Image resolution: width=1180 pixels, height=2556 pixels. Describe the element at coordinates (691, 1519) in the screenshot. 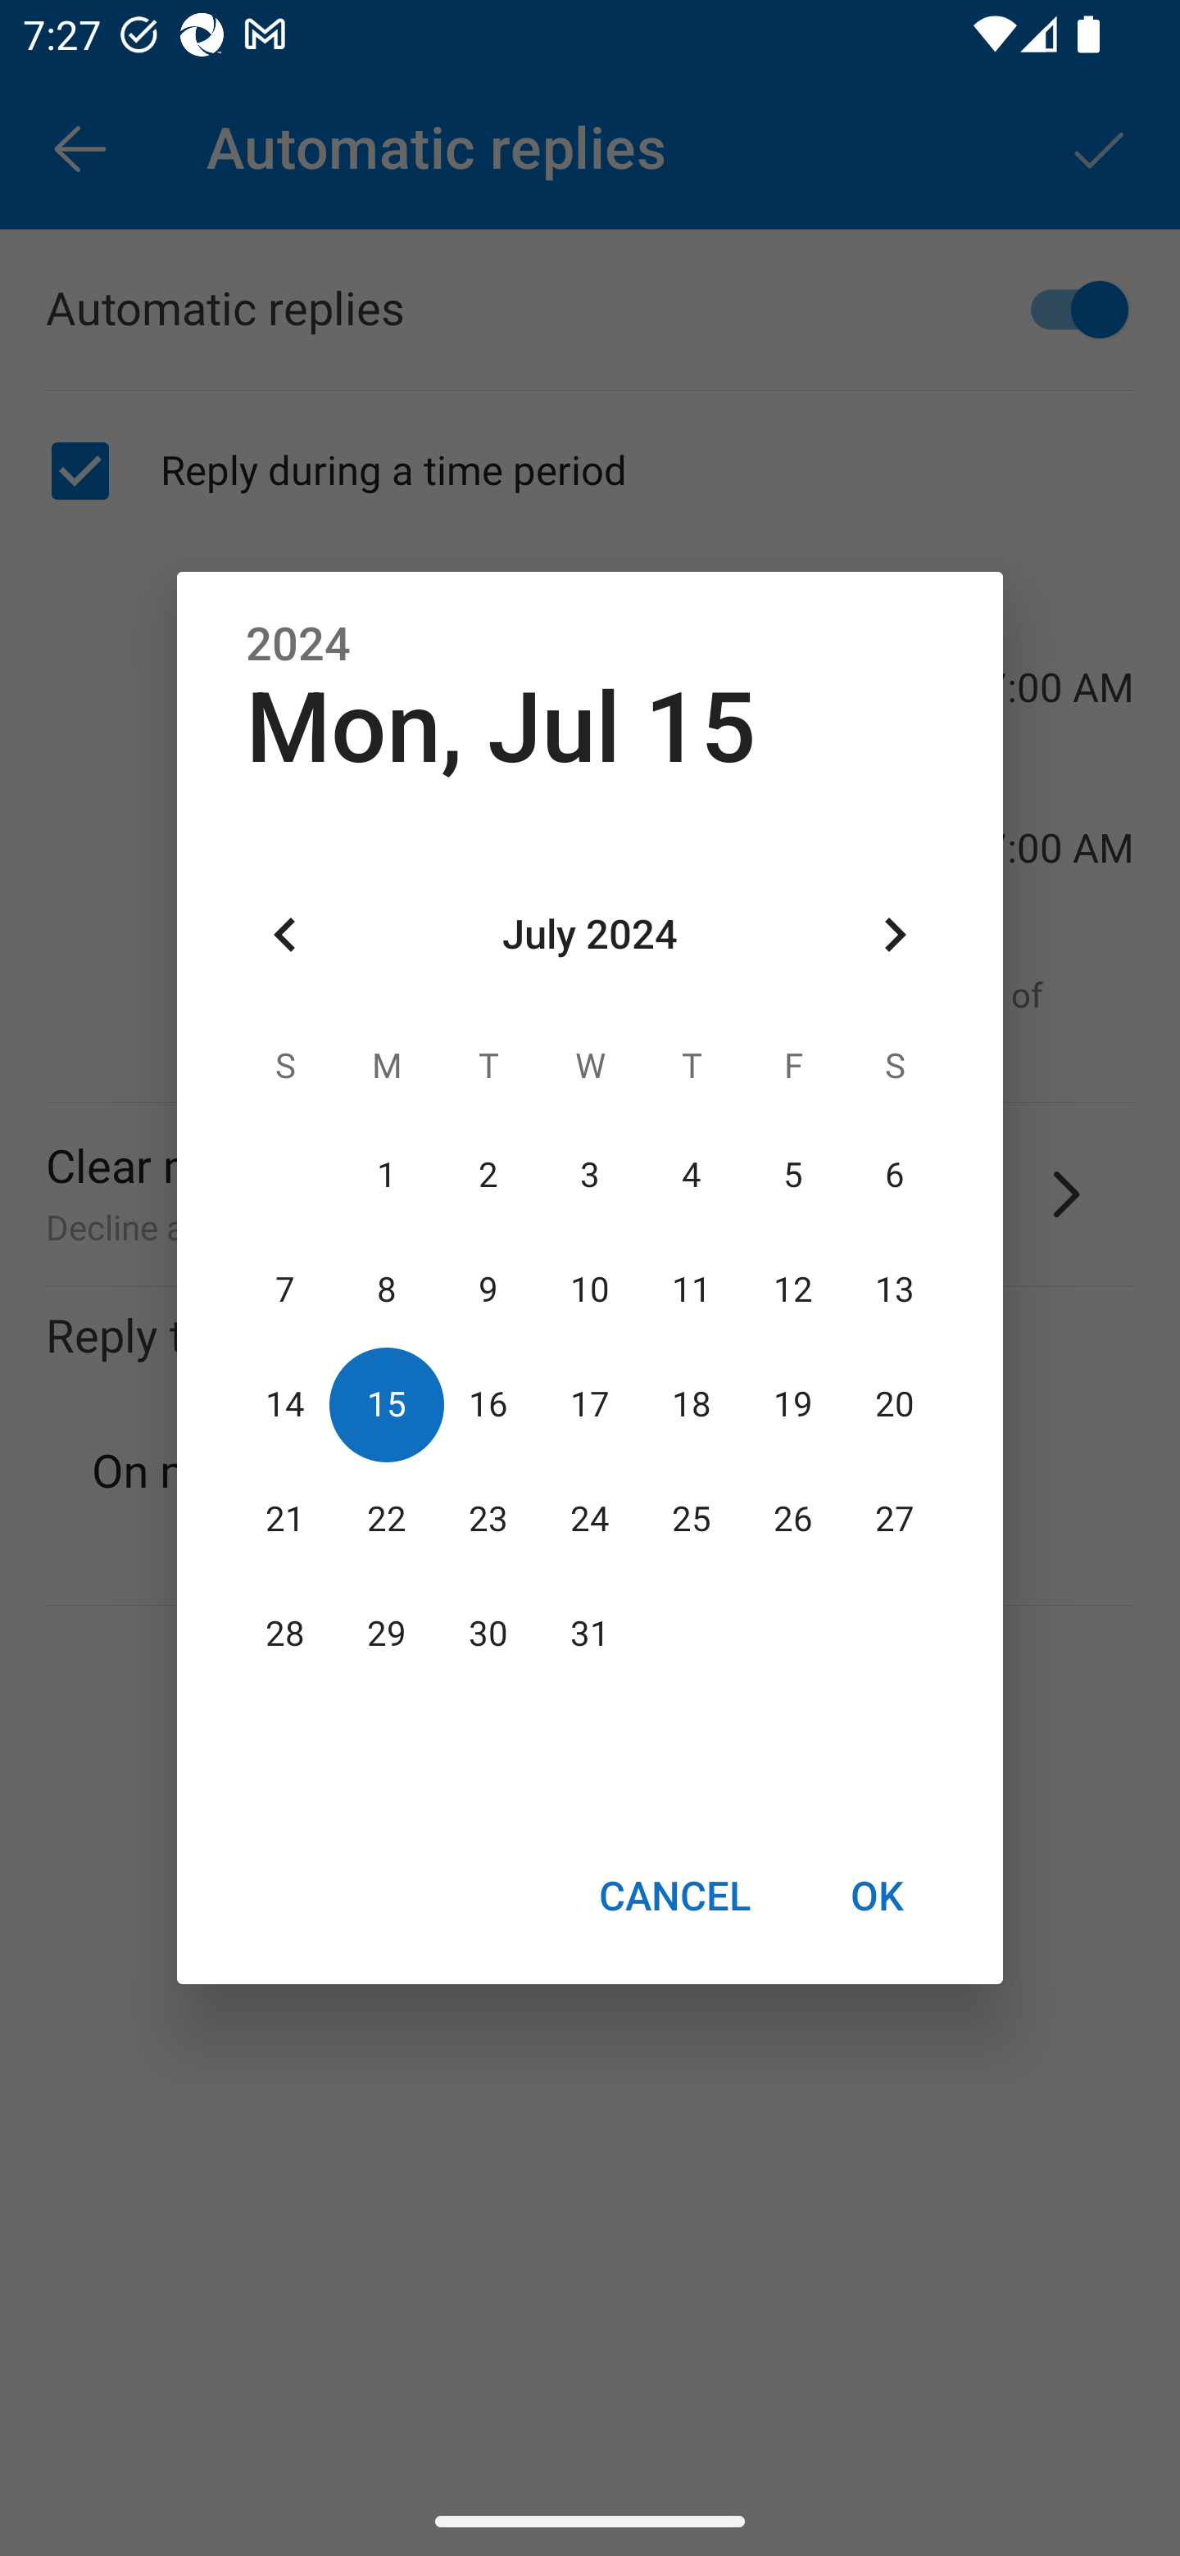

I see `25 25 July 2024` at that location.